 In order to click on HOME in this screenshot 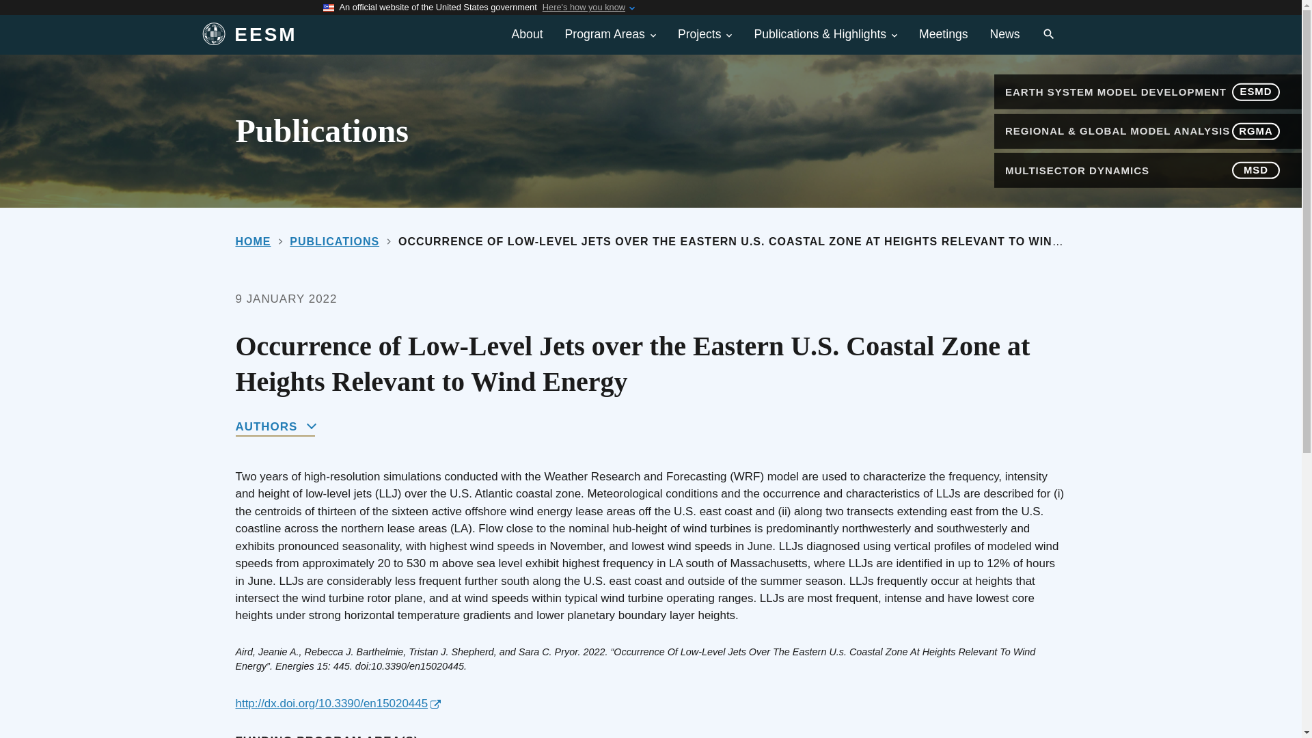, I will do `click(252, 241)`.